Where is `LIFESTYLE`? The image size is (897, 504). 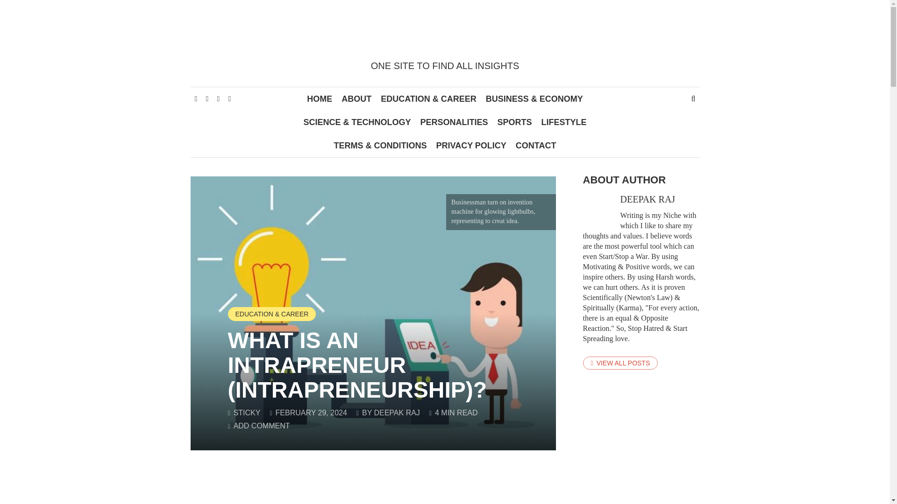
LIFESTYLE is located at coordinates (563, 122).